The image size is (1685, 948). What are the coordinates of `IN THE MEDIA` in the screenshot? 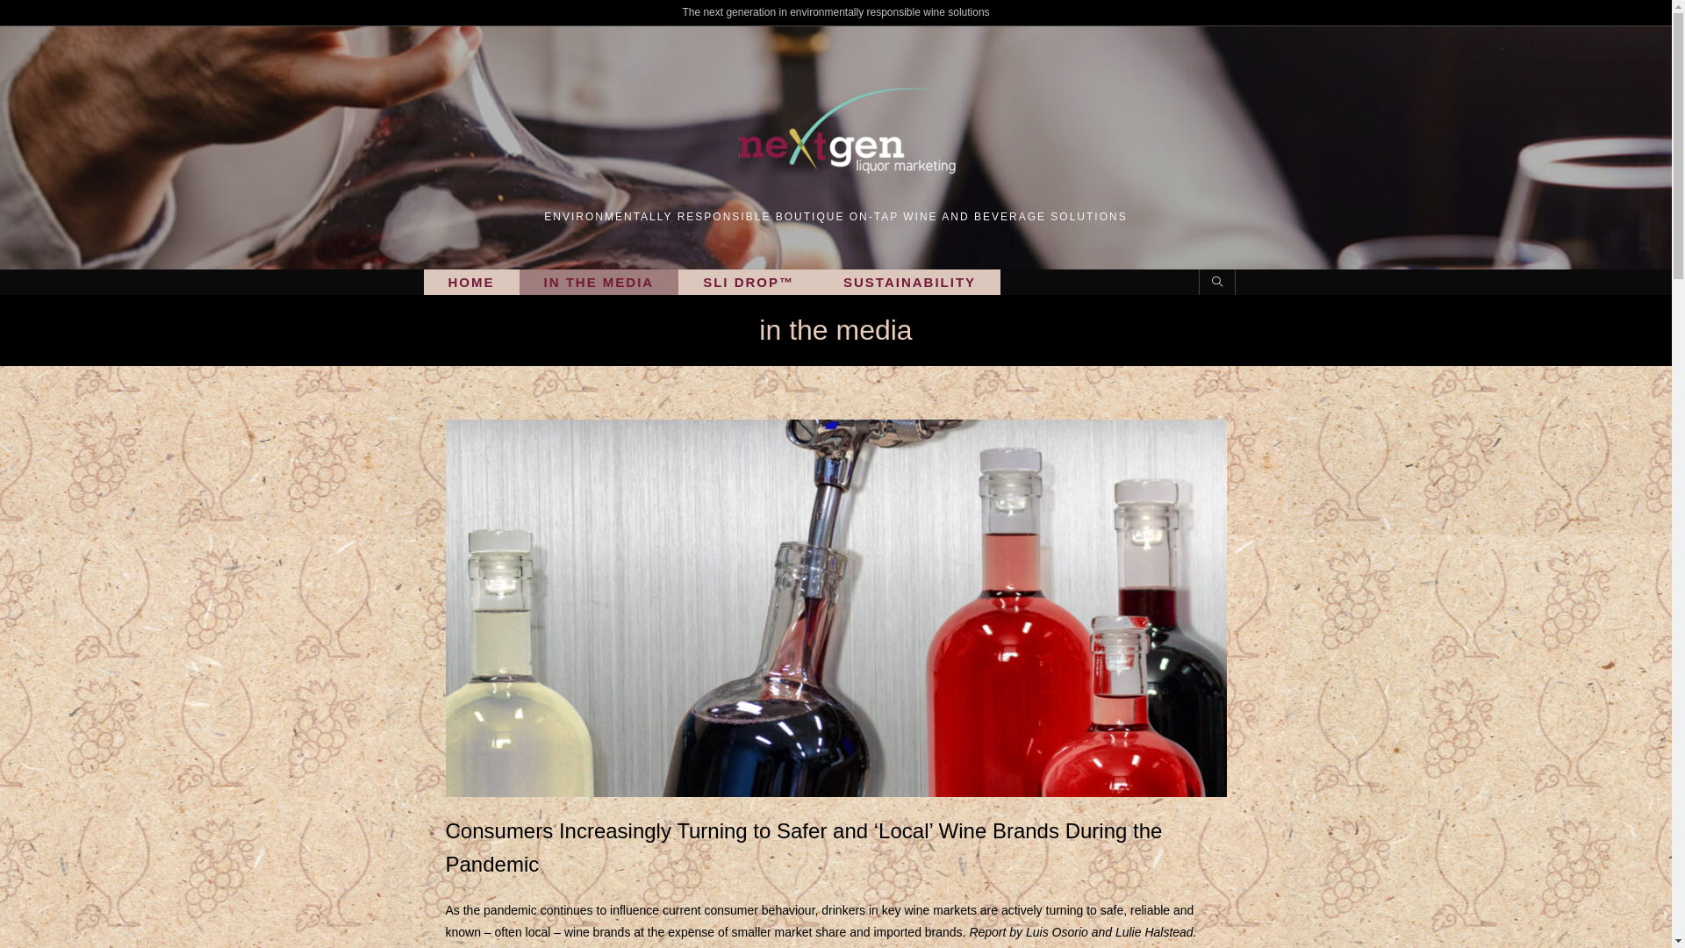 It's located at (599, 283).